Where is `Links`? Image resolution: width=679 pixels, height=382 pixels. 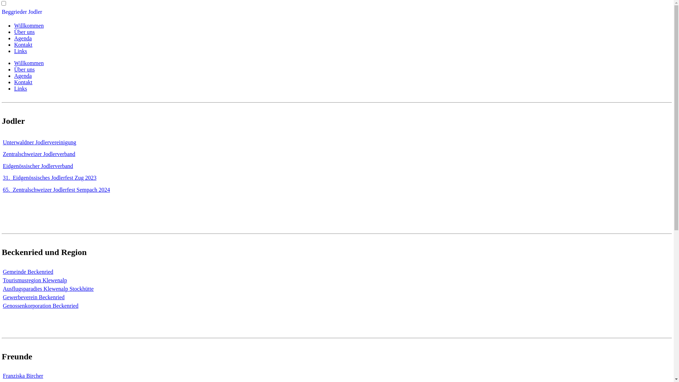 Links is located at coordinates (21, 51).